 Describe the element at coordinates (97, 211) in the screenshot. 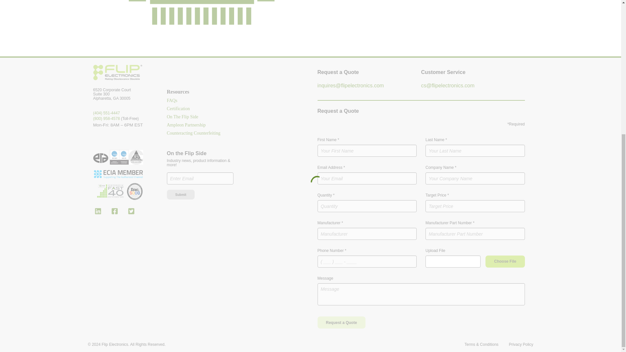

I see `Linkedin` at that location.